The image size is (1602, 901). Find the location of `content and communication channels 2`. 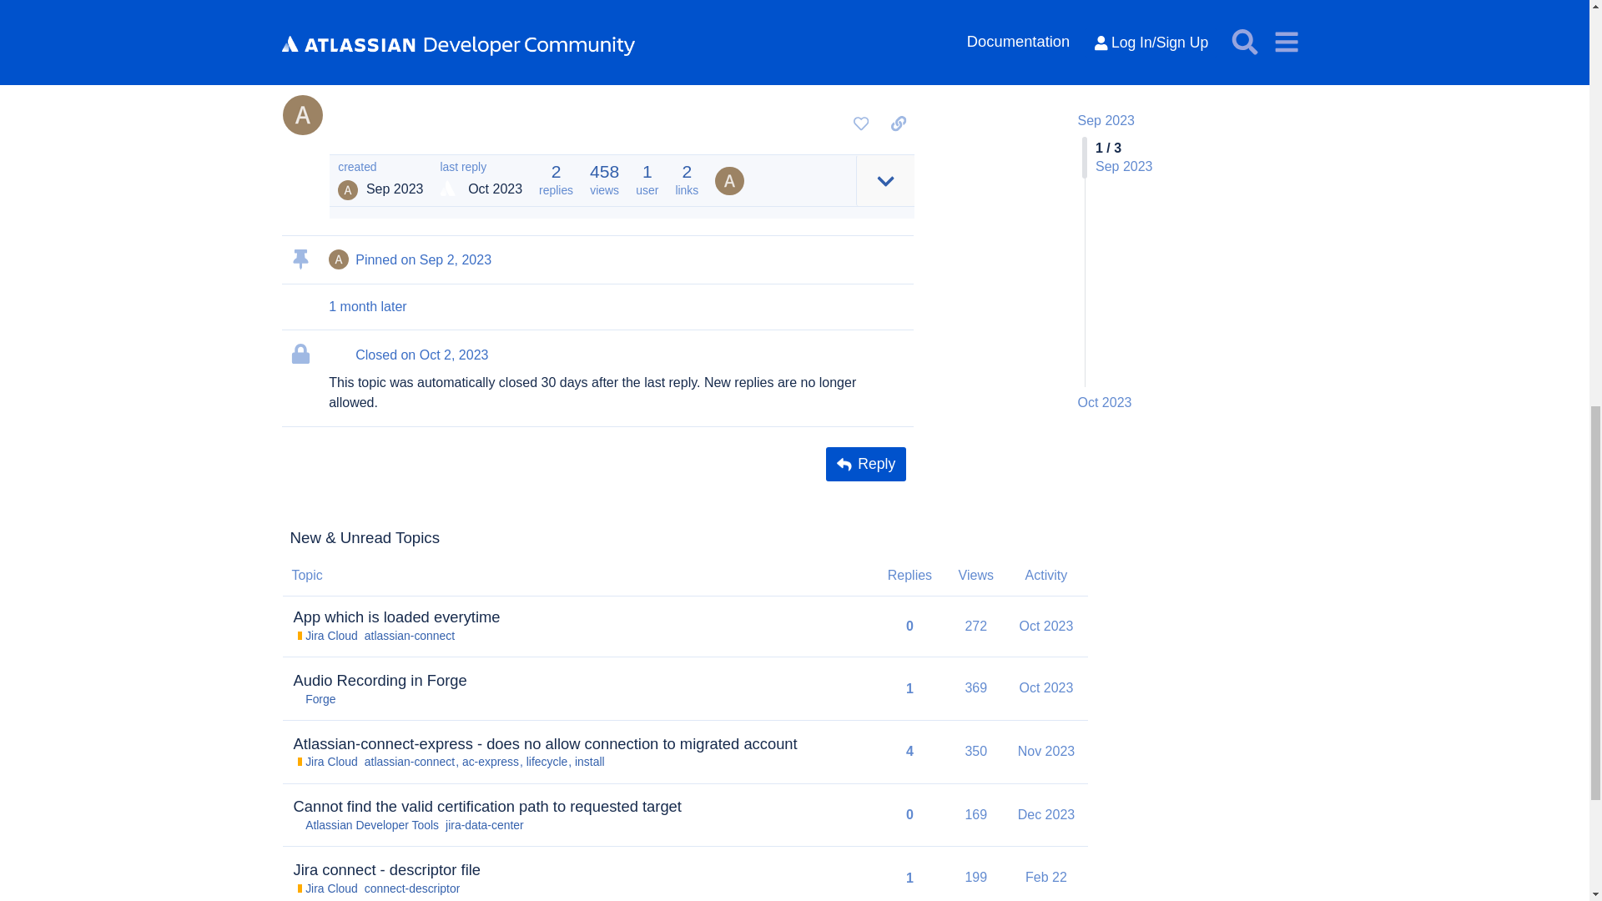

content and communication channels 2 is located at coordinates (652, 65).